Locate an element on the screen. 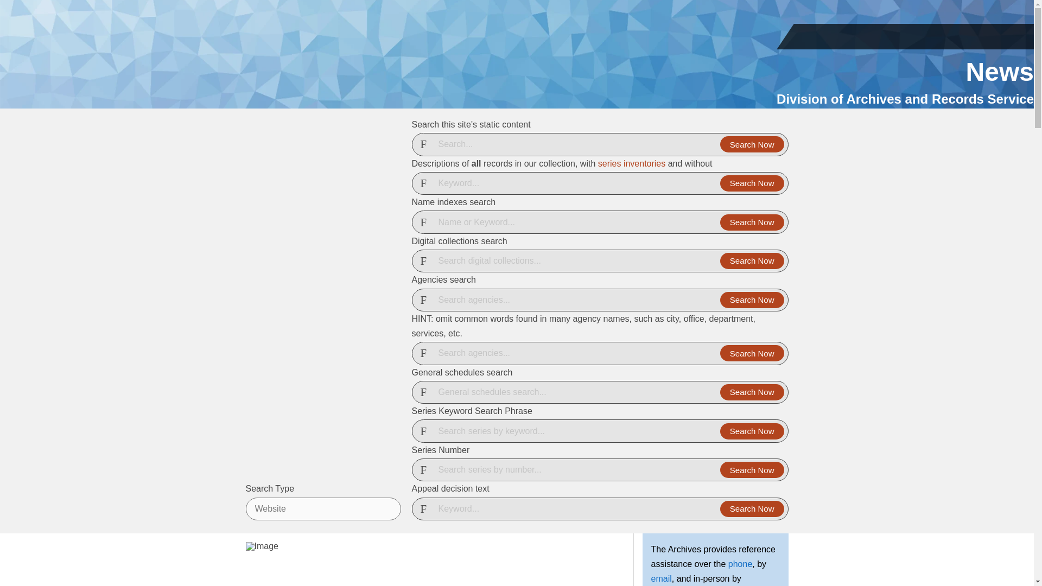 This screenshot has width=1042, height=586. Search Now is located at coordinates (752, 260).